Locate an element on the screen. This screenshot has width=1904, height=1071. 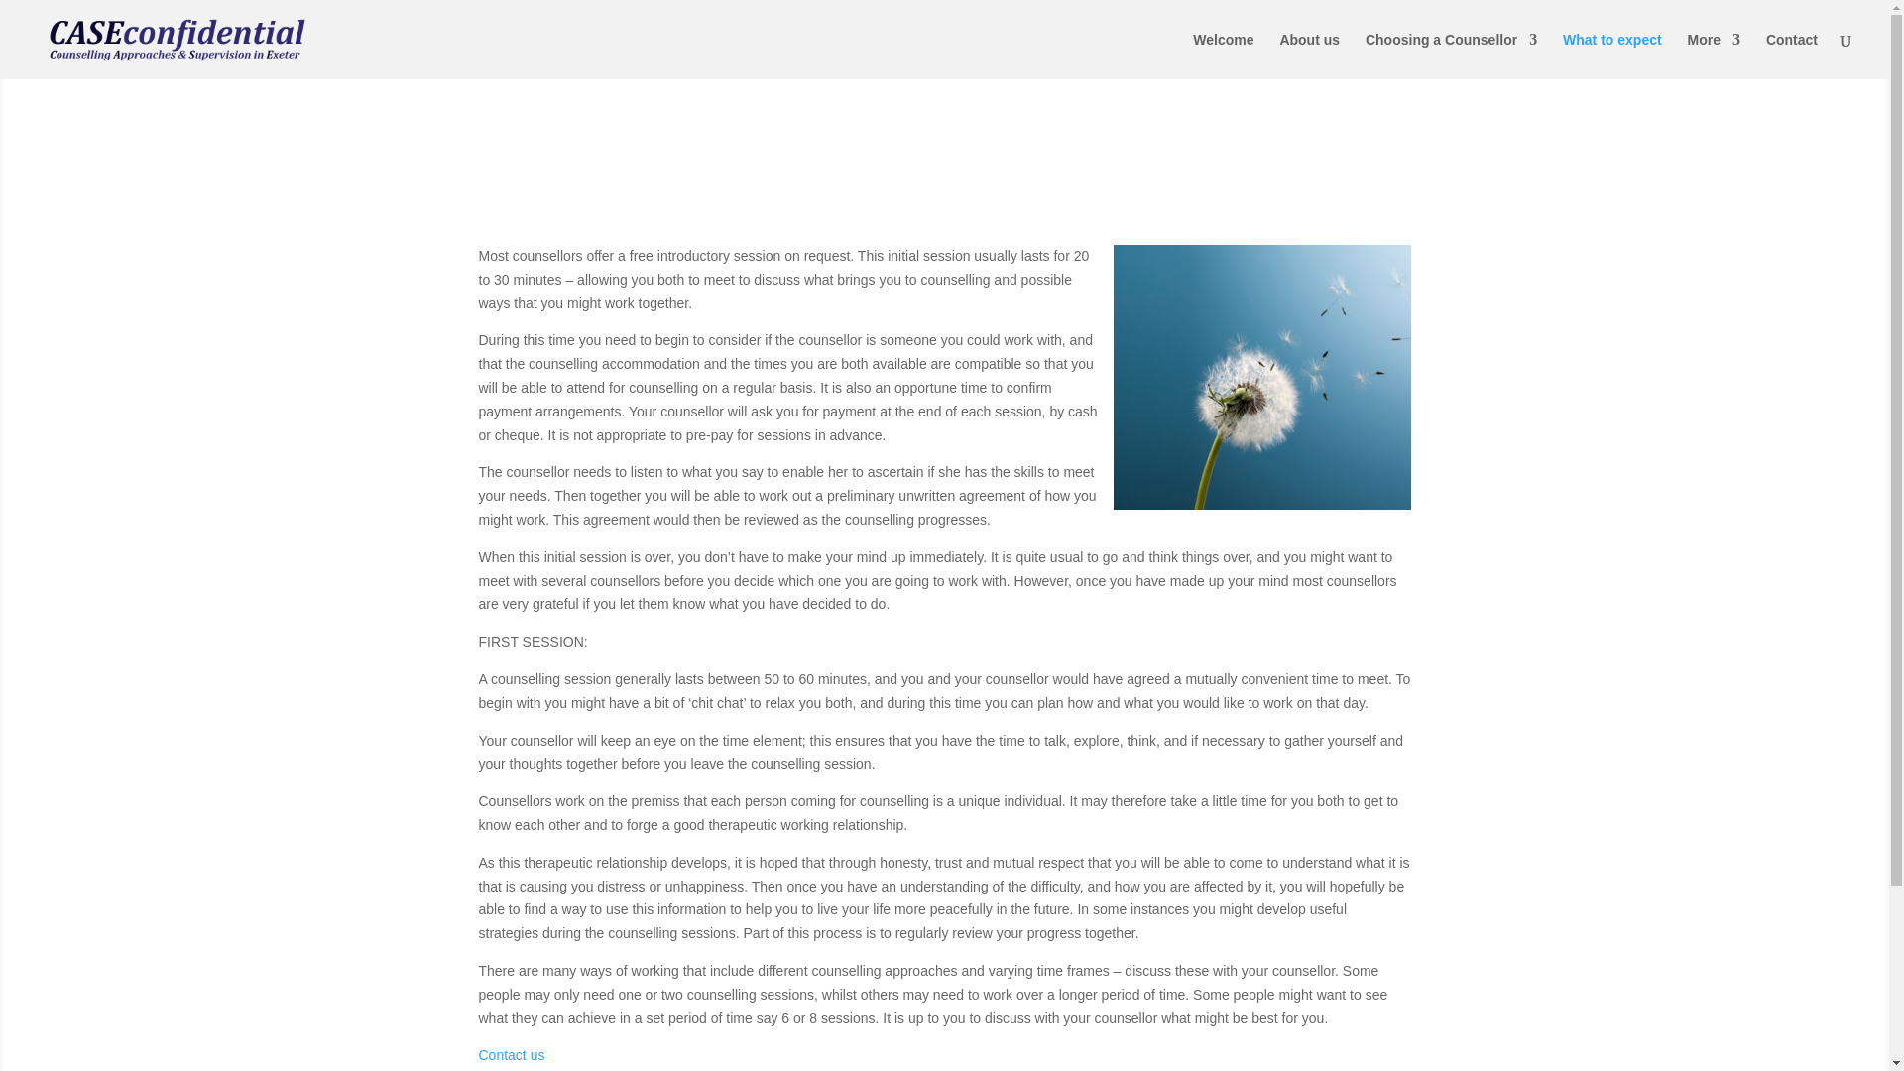
Contact us is located at coordinates (511, 1055).